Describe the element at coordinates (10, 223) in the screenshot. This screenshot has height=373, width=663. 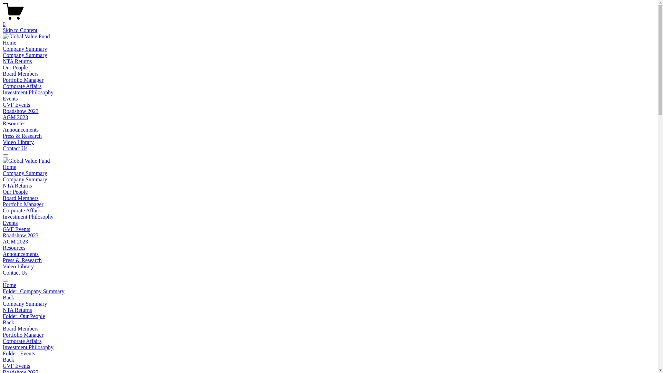
I see `Events` at that location.